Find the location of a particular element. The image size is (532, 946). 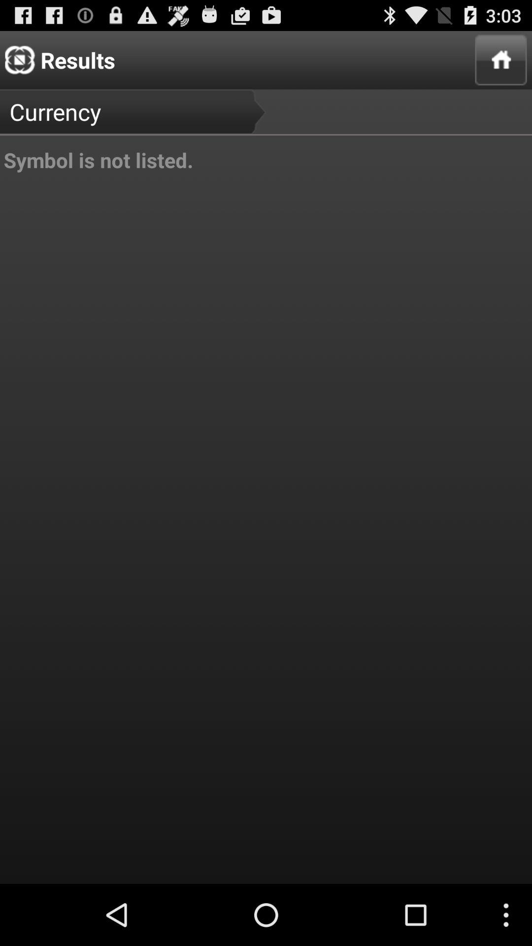

home button is located at coordinates (500, 60).